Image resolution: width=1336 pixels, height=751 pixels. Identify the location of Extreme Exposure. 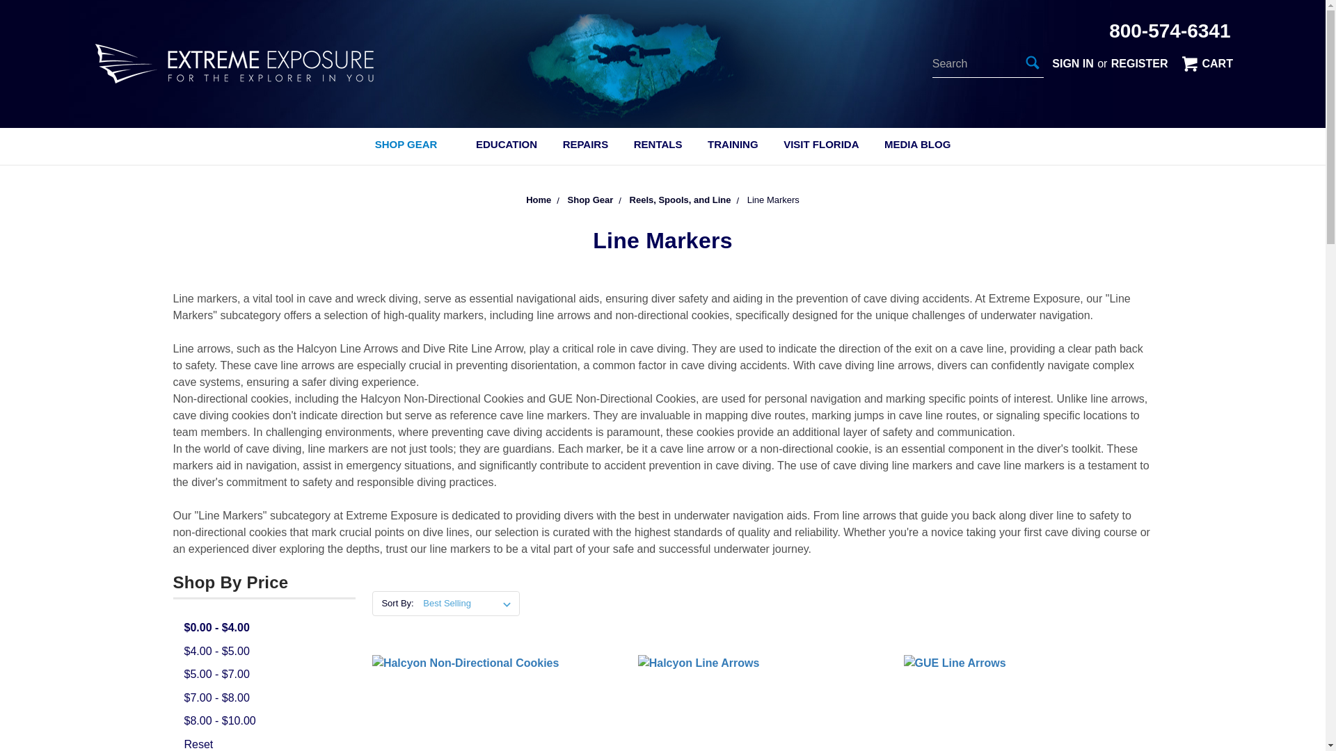
(239, 64).